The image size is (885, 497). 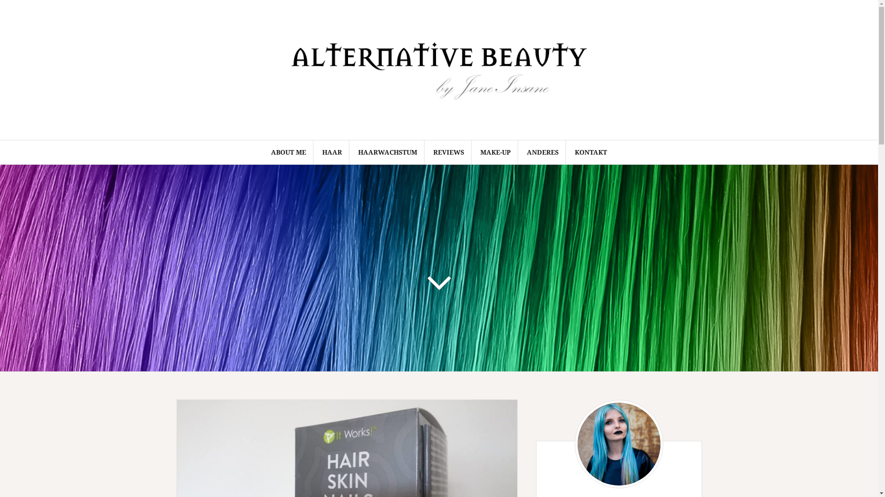 I want to click on Springe zum Inhalt, so click(x=0, y=0).